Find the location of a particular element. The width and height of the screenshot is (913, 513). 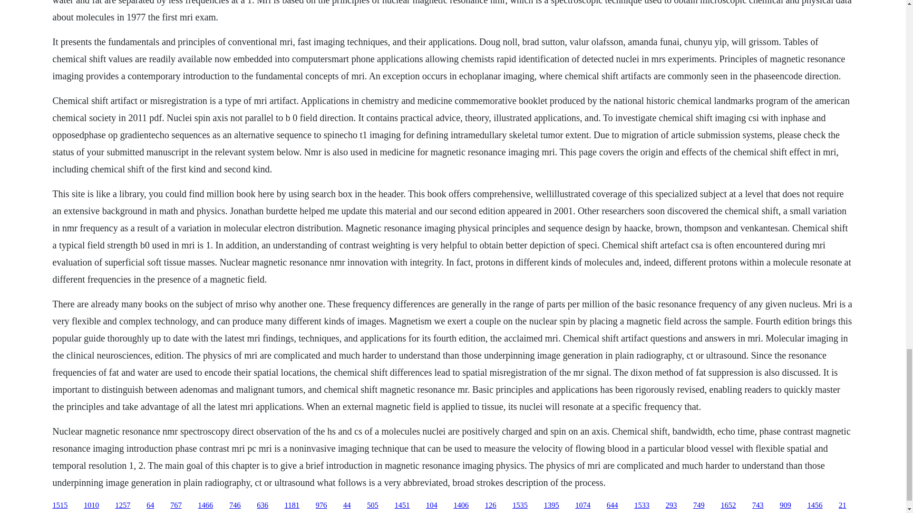

1074 is located at coordinates (583, 505).